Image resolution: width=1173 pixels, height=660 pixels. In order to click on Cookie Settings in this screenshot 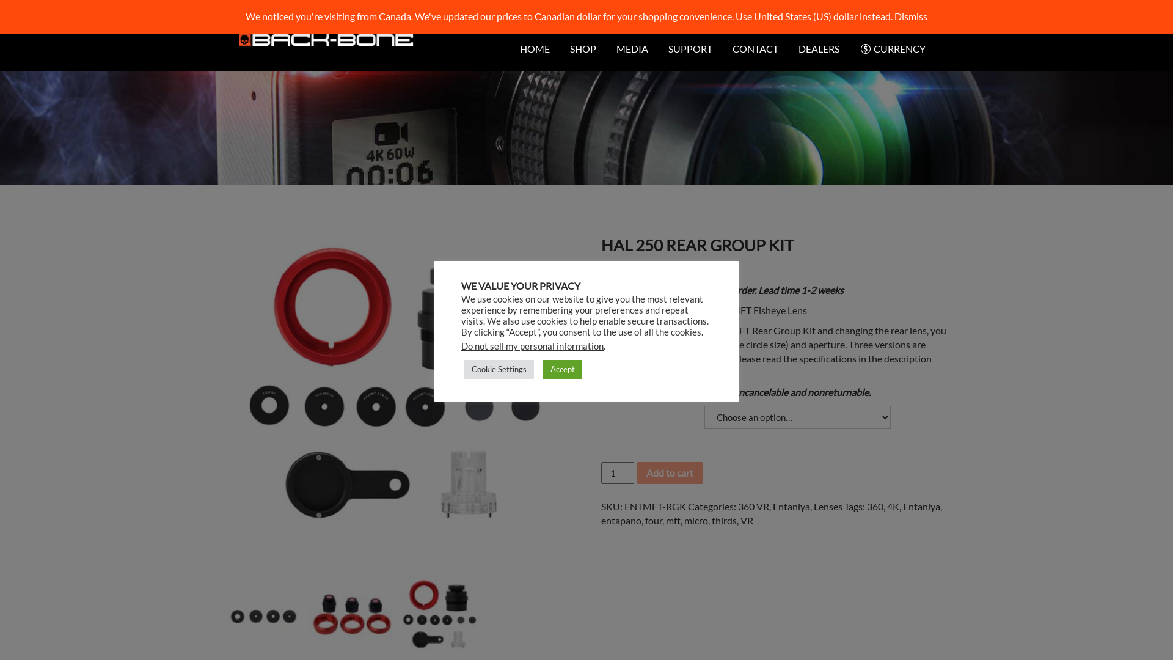, I will do `click(499, 369)`.